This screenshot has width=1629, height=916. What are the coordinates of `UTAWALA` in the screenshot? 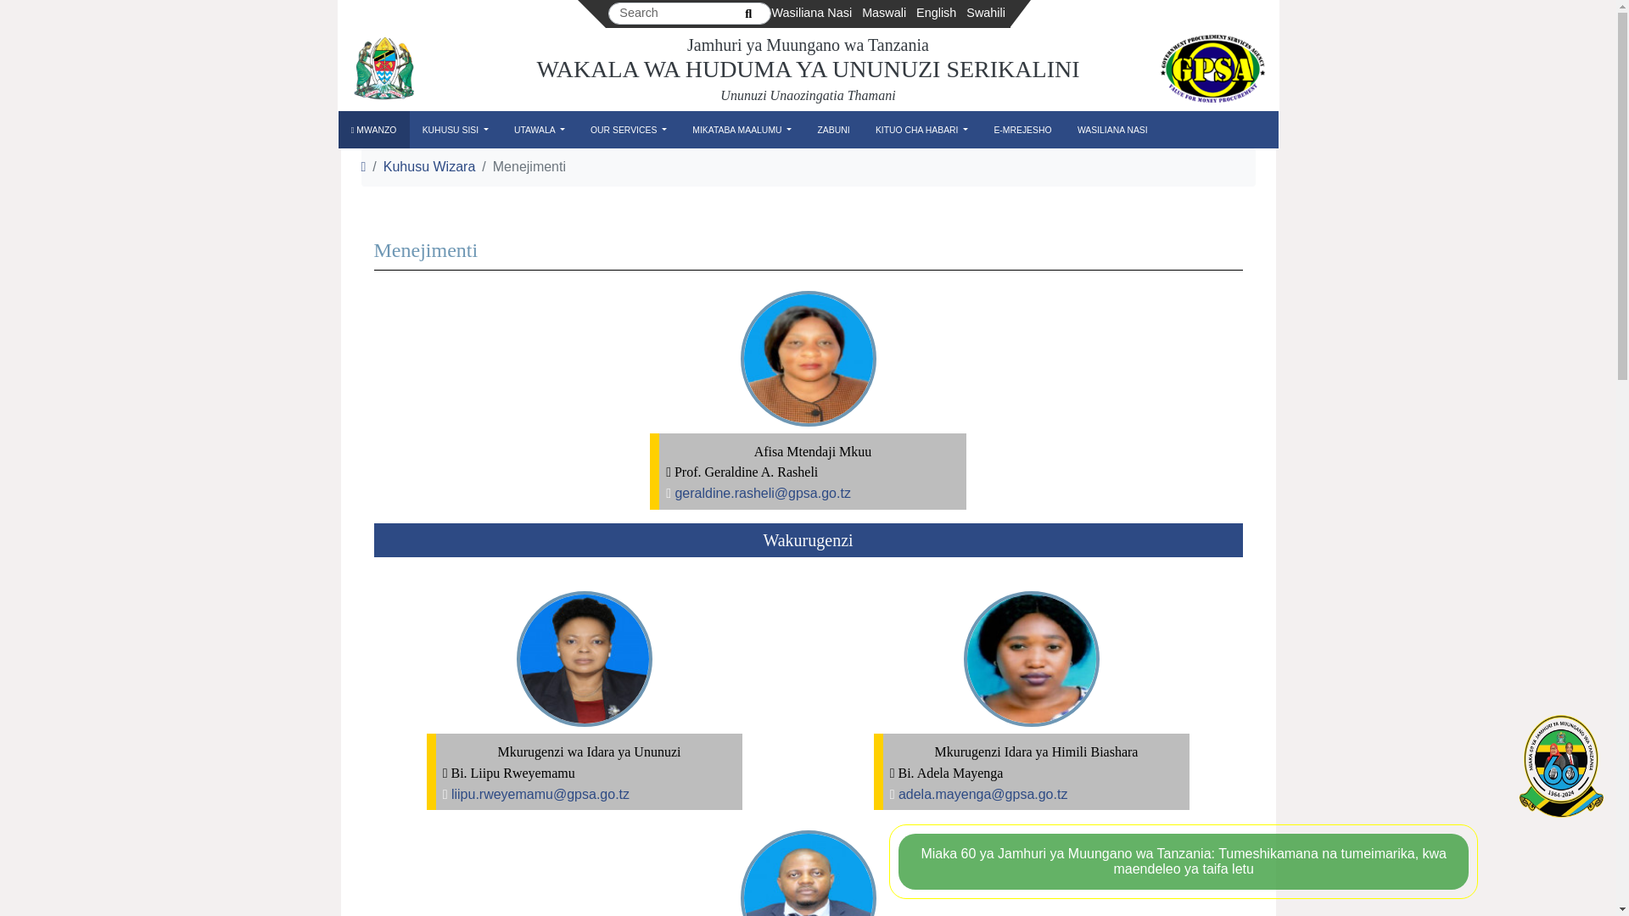 It's located at (539, 131).